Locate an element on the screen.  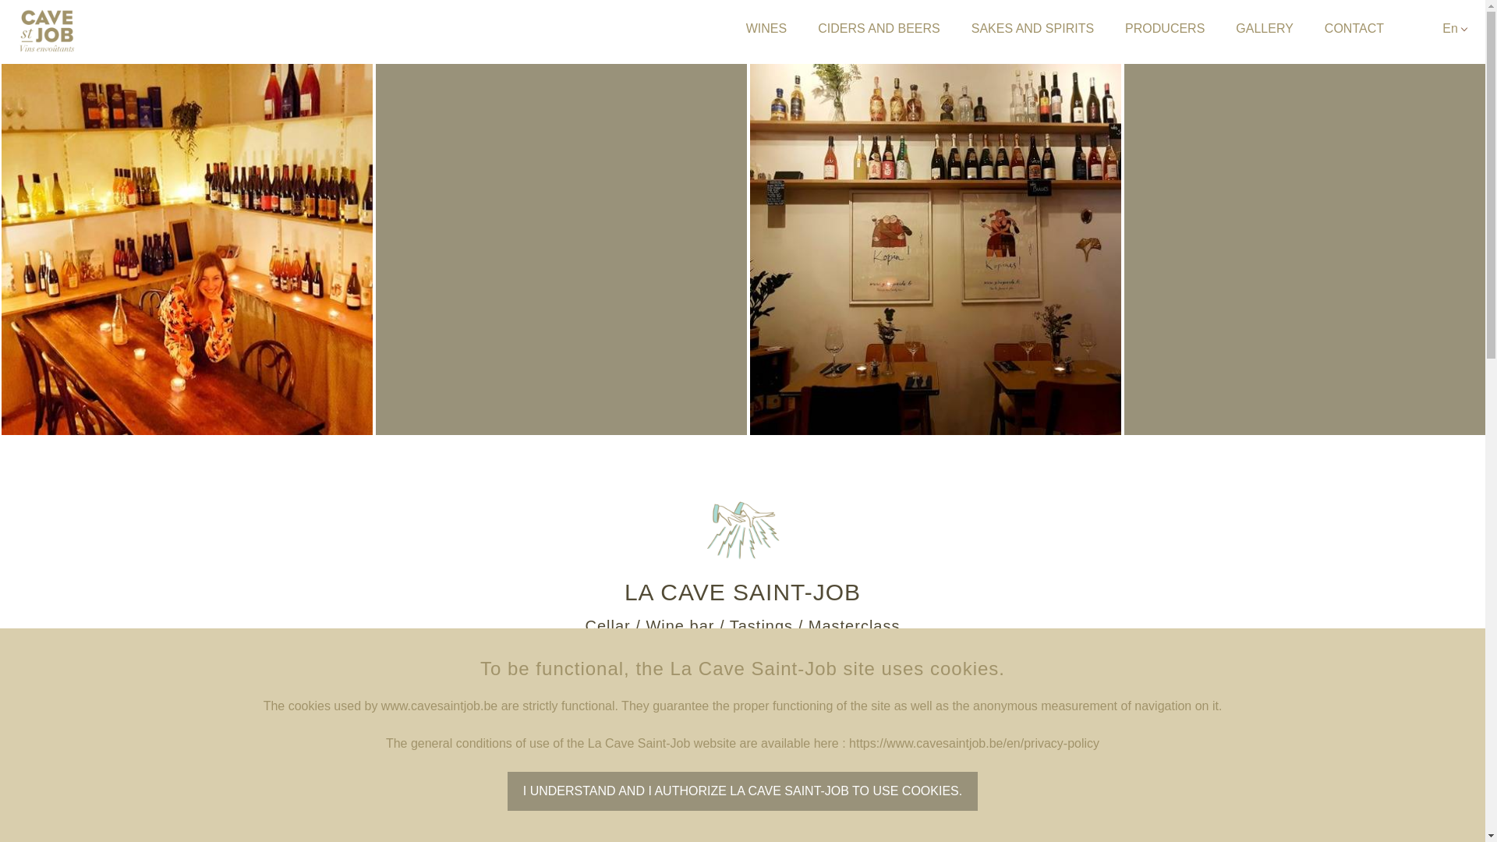
WINES is located at coordinates (766, 29).